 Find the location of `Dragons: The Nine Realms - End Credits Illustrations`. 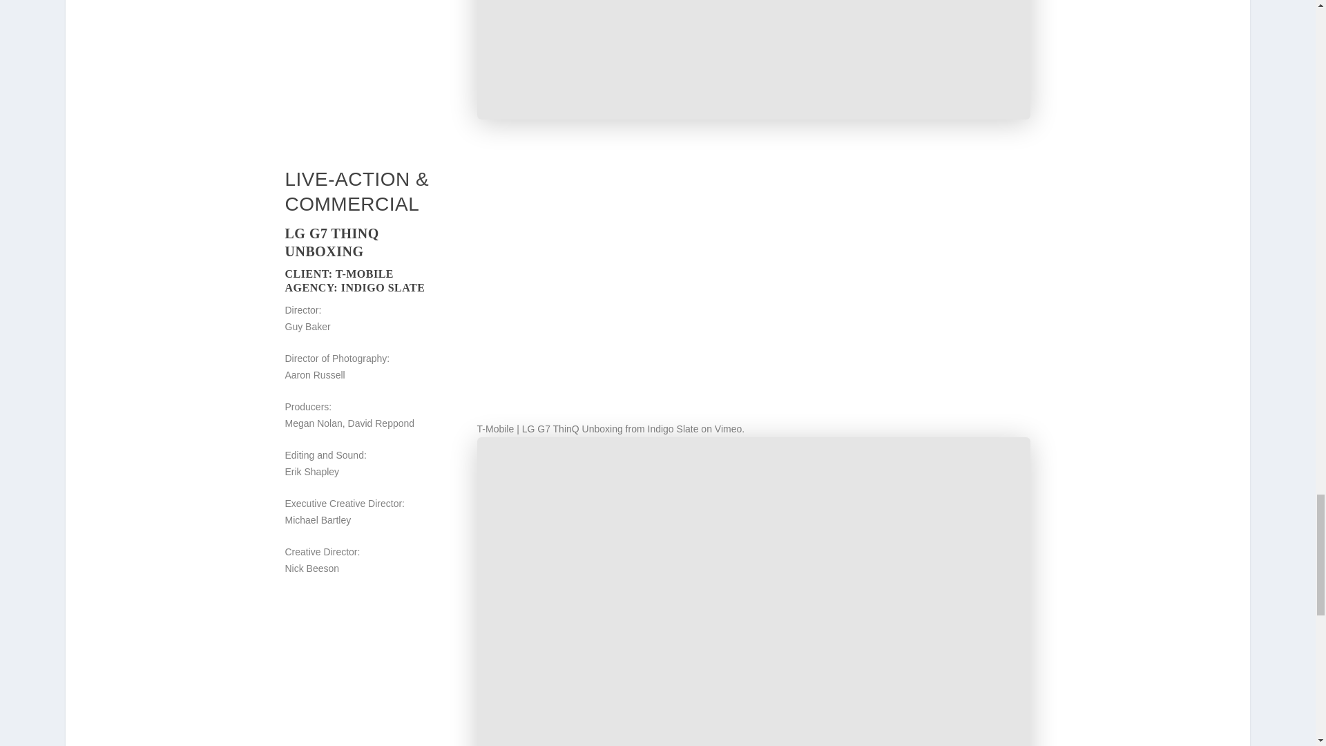

Dragons: The Nine Realms - End Credits Illustrations is located at coordinates (754, 59).